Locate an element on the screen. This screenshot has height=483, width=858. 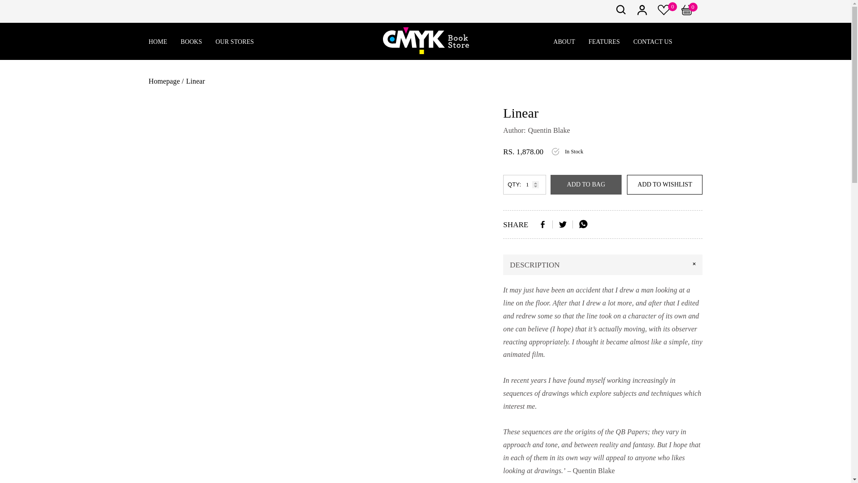
0 is located at coordinates (692, 13).